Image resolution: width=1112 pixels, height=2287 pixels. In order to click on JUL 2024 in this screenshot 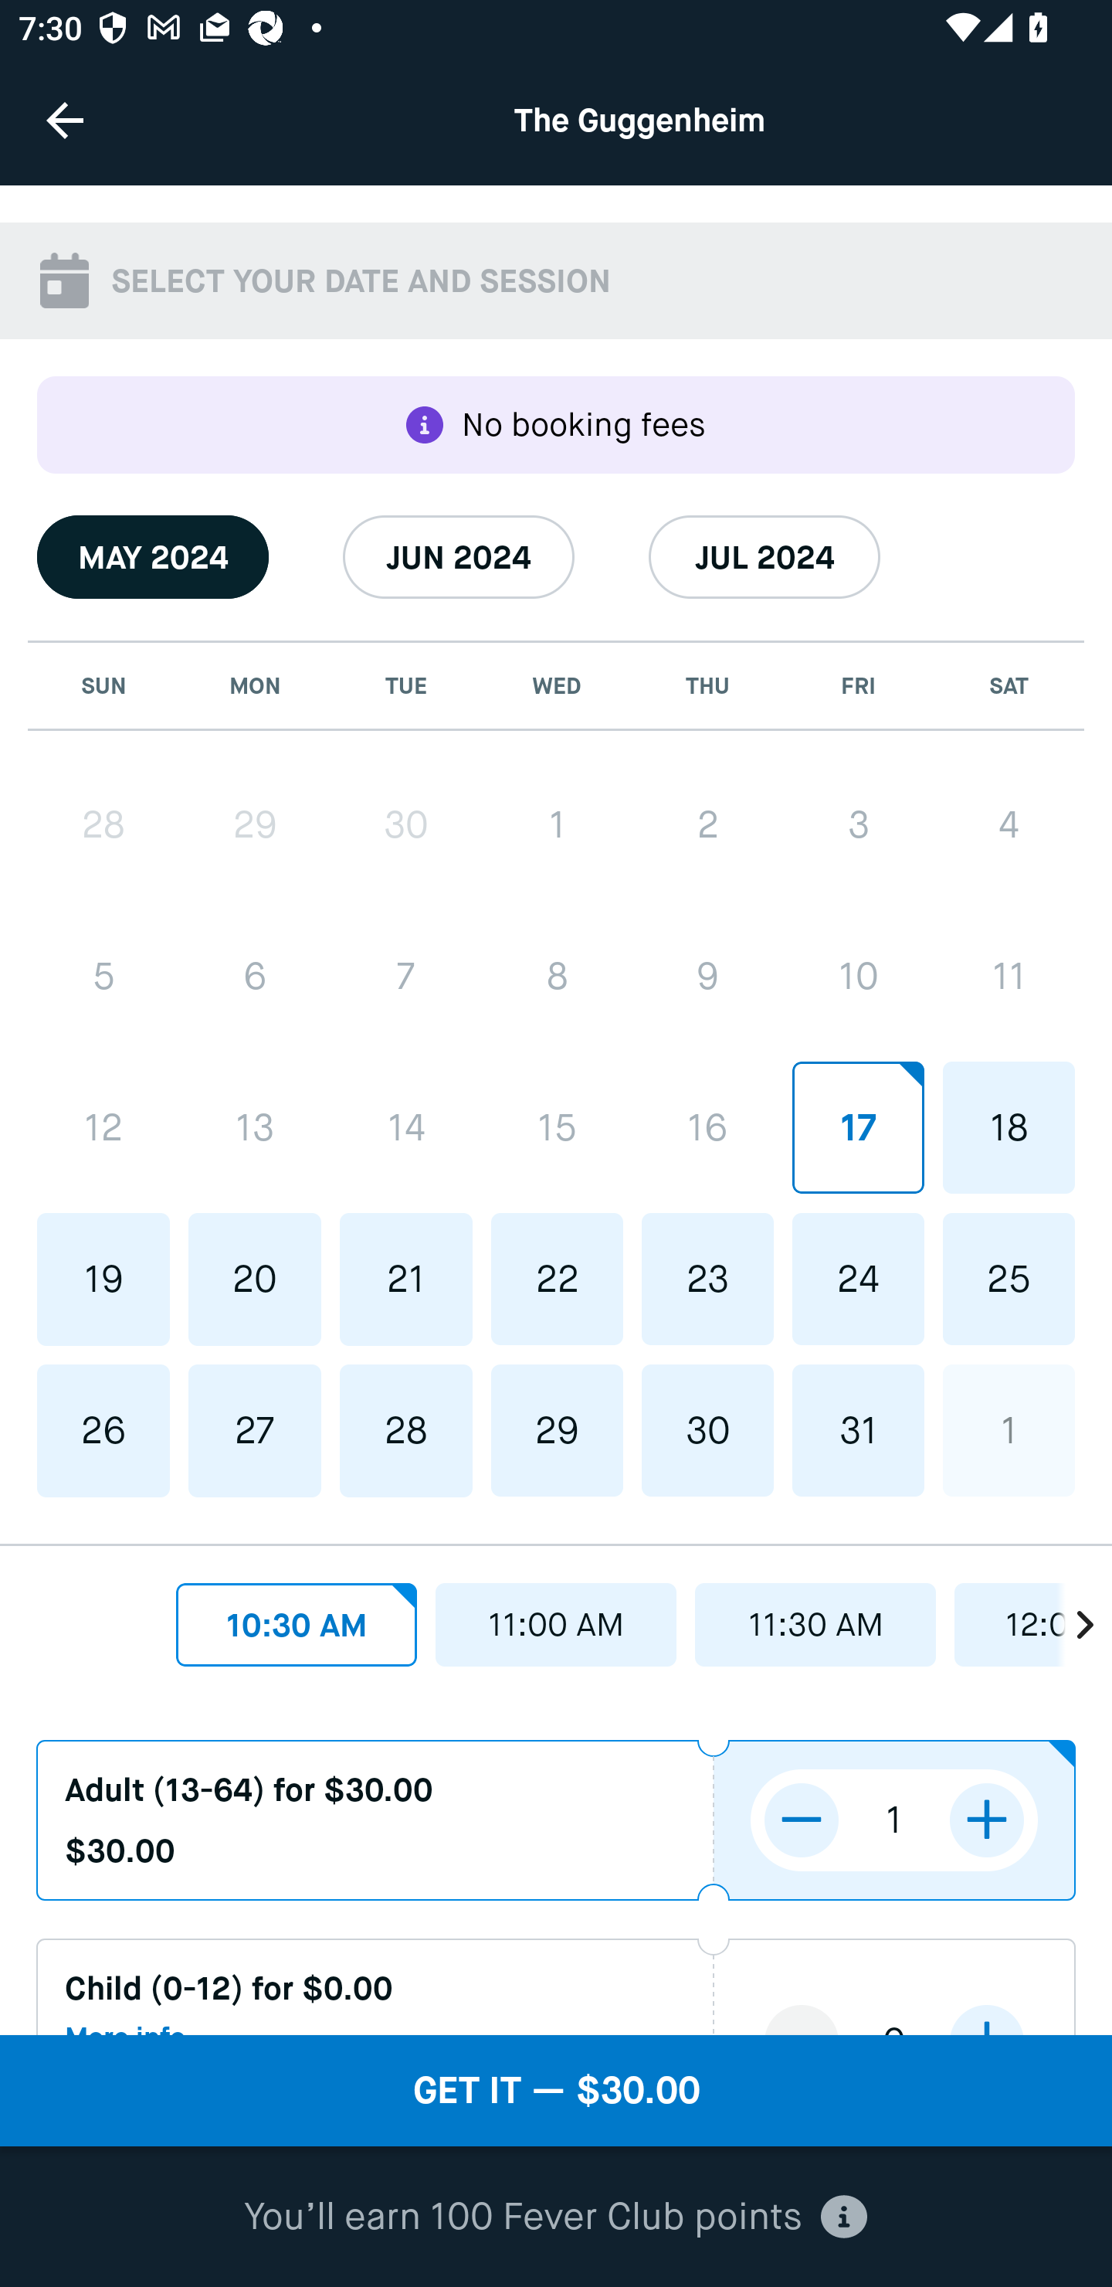, I will do `click(764, 556)`.